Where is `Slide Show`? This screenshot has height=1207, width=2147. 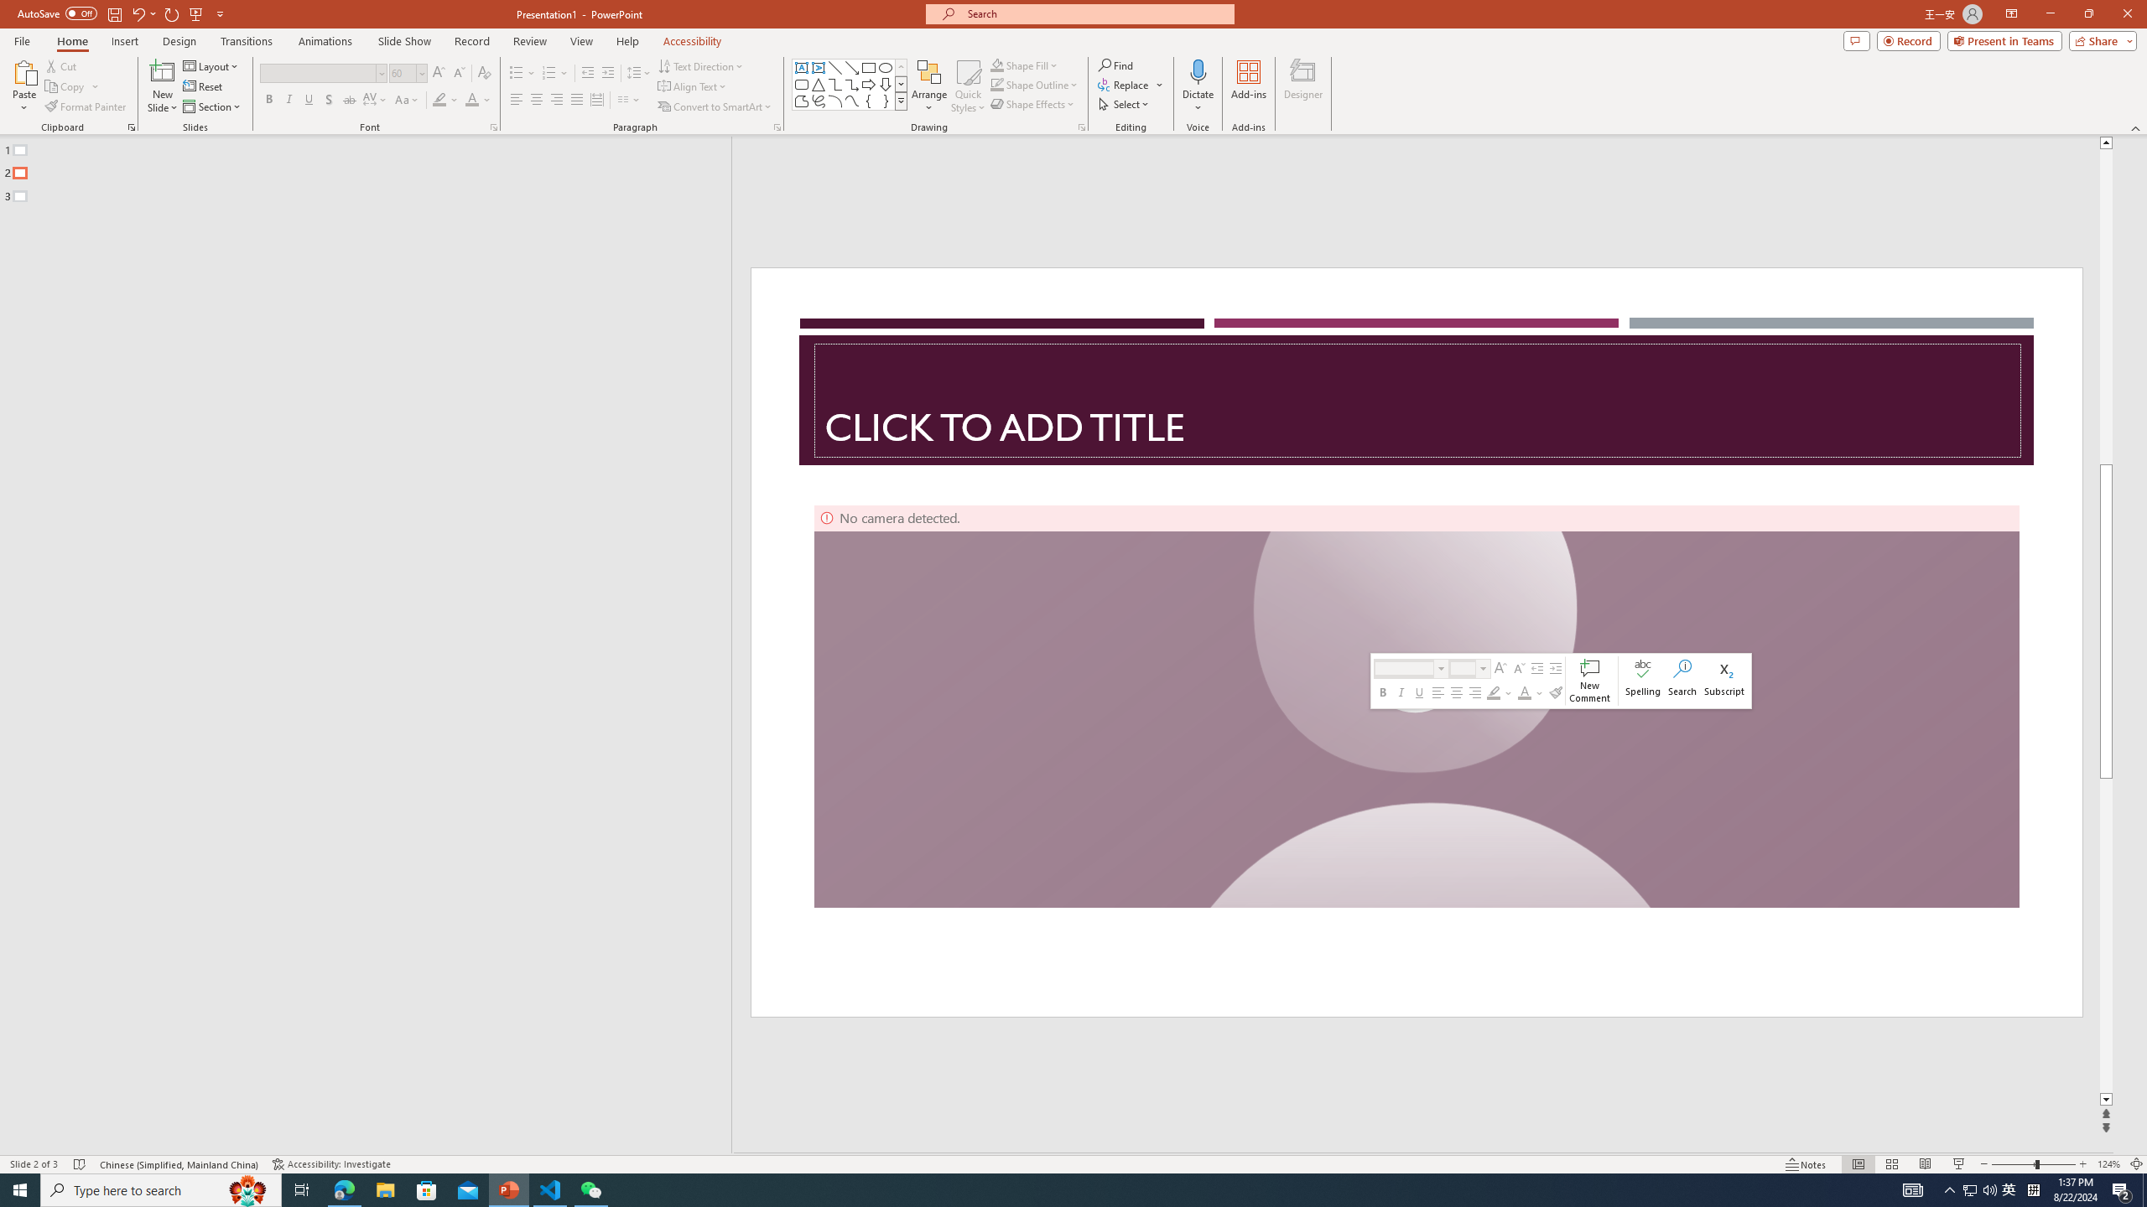
Slide Show is located at coordinates (404, 41).